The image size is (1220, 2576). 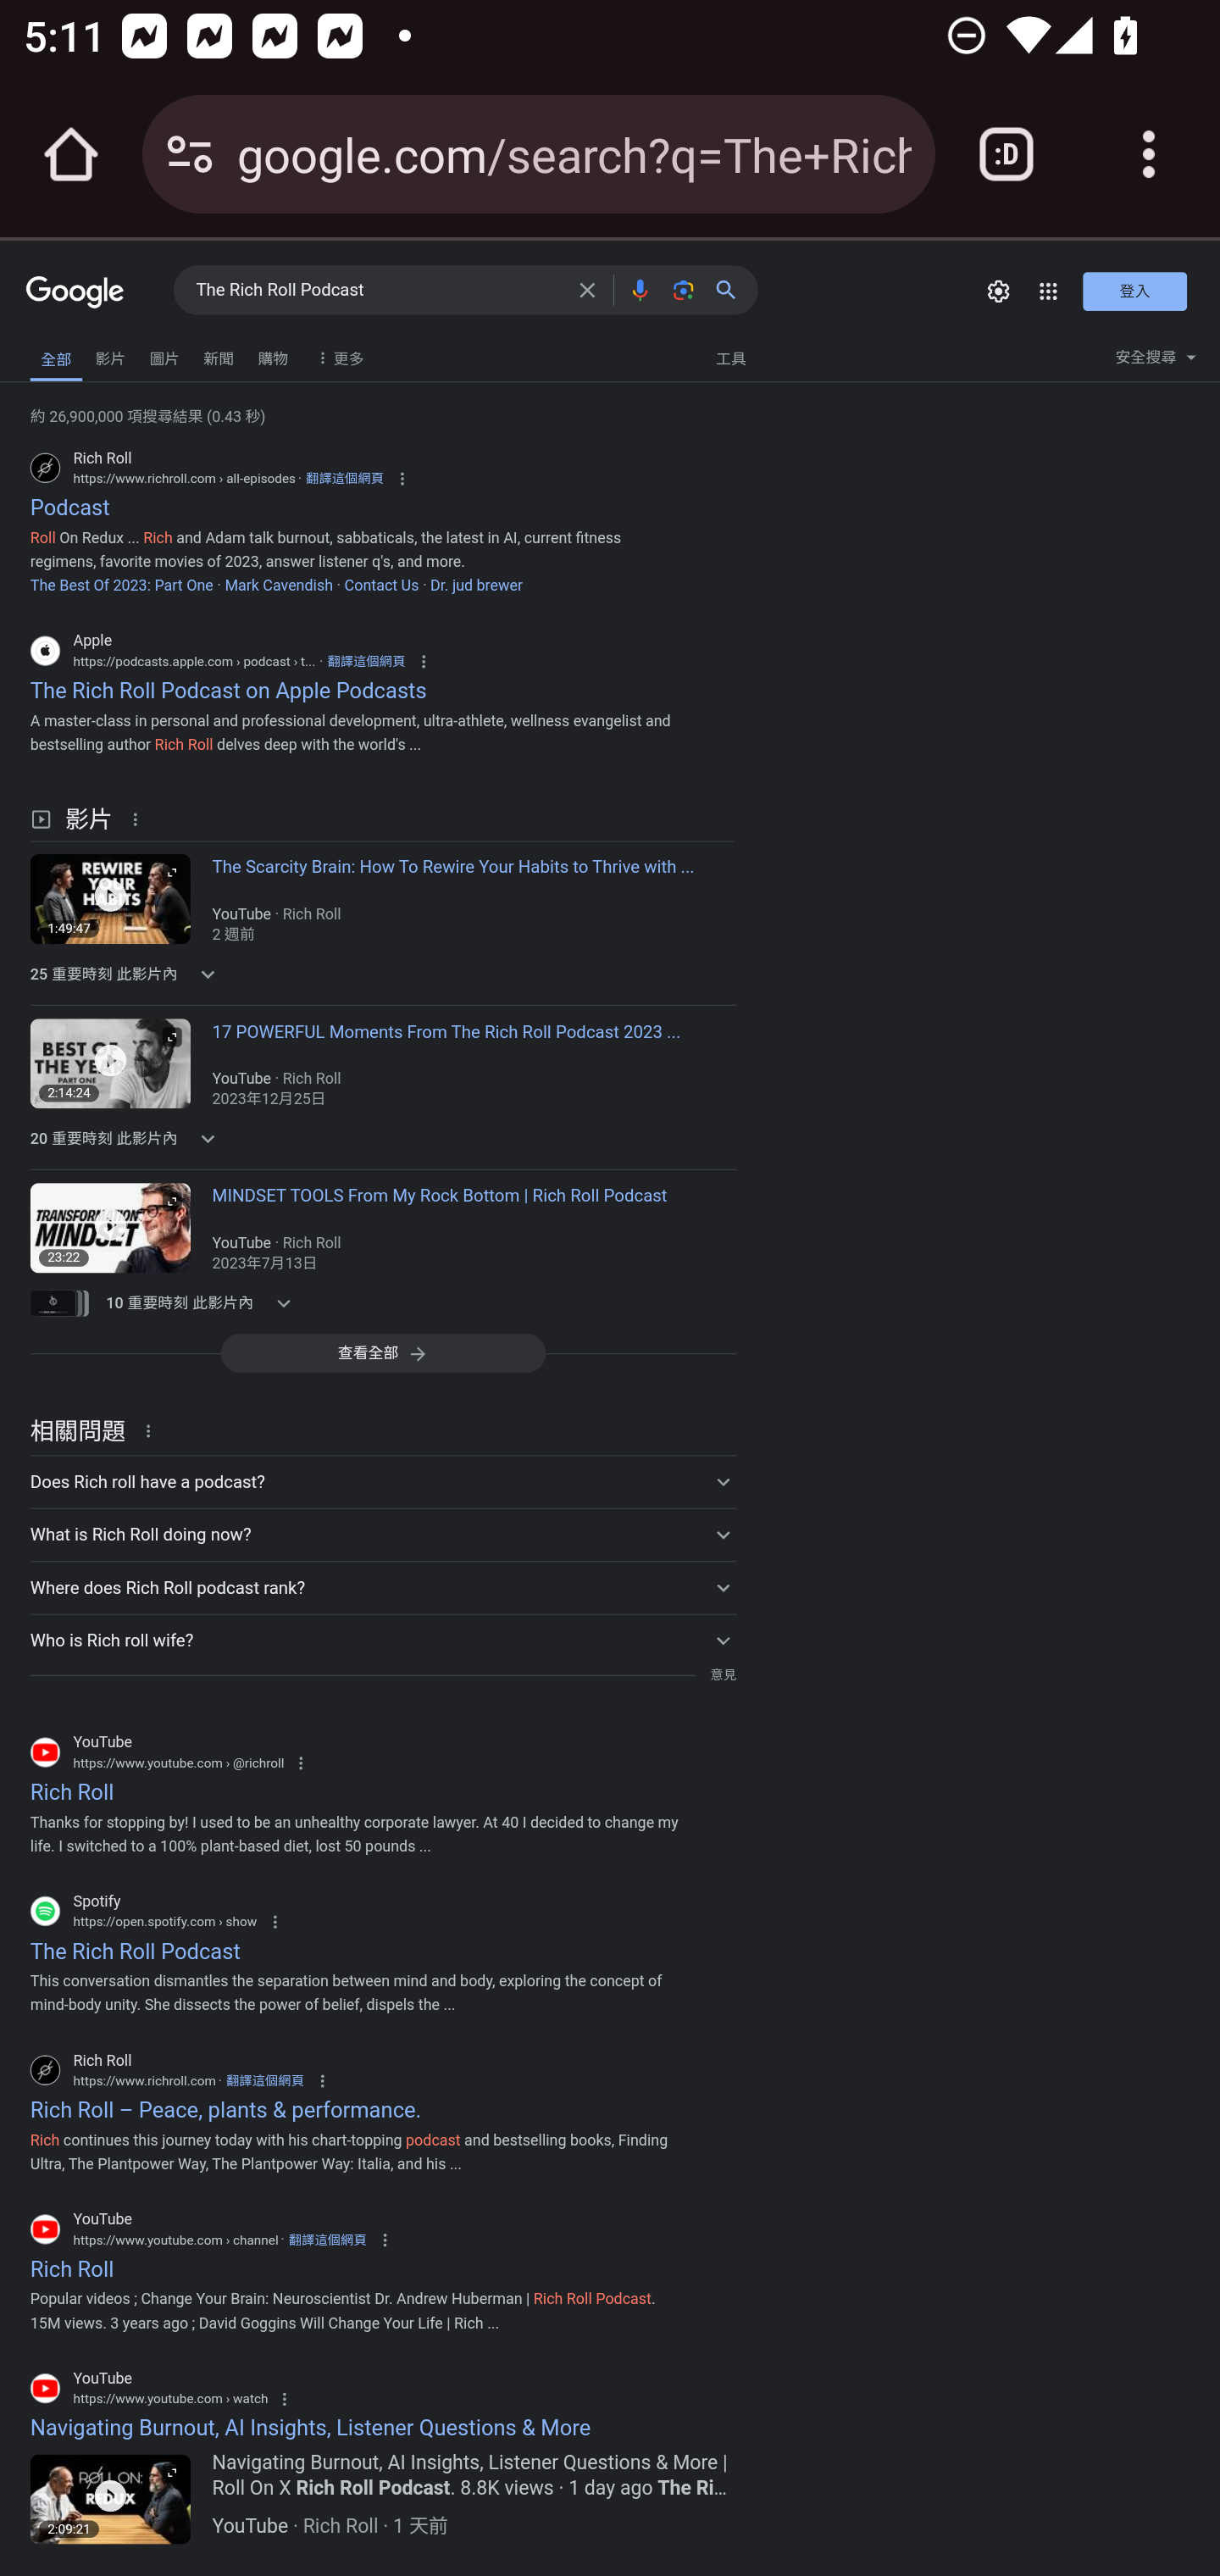 What do you see at coordinates (203, 1138) in the screenshot?
I see `20 重要時刻  此影片內` at bounding box center [203, 1138].